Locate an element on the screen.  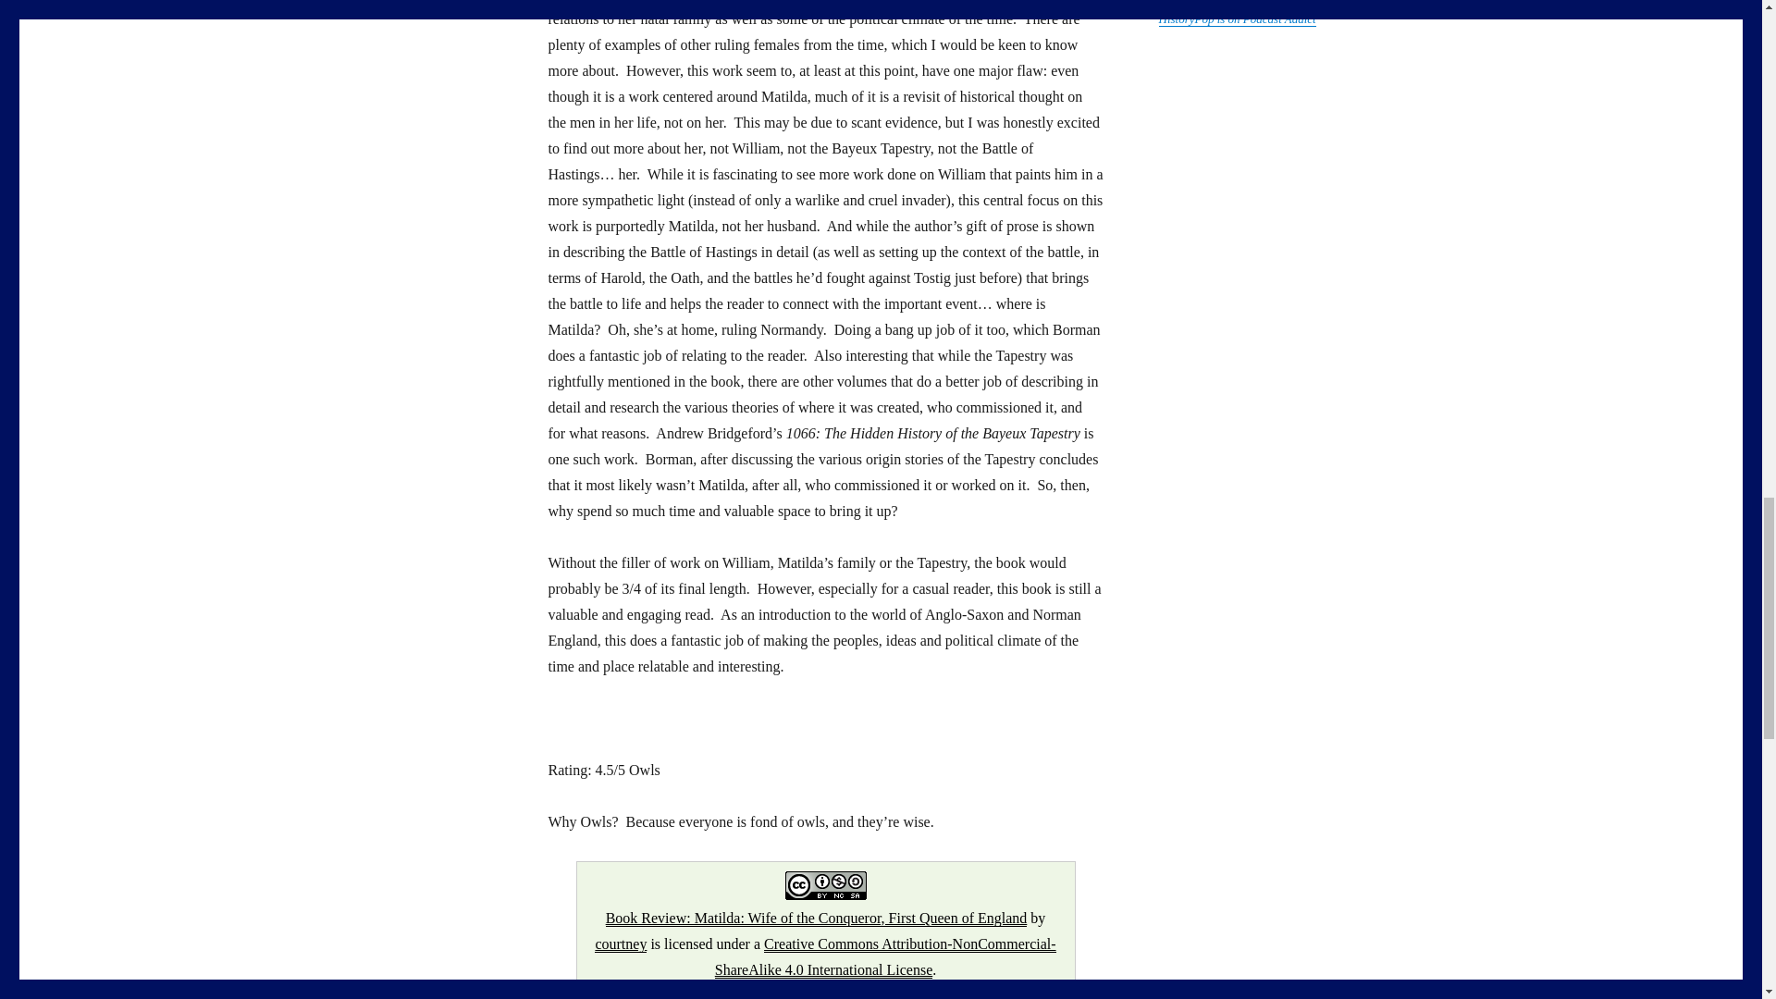
courtney is located at coordinates (620, 943).